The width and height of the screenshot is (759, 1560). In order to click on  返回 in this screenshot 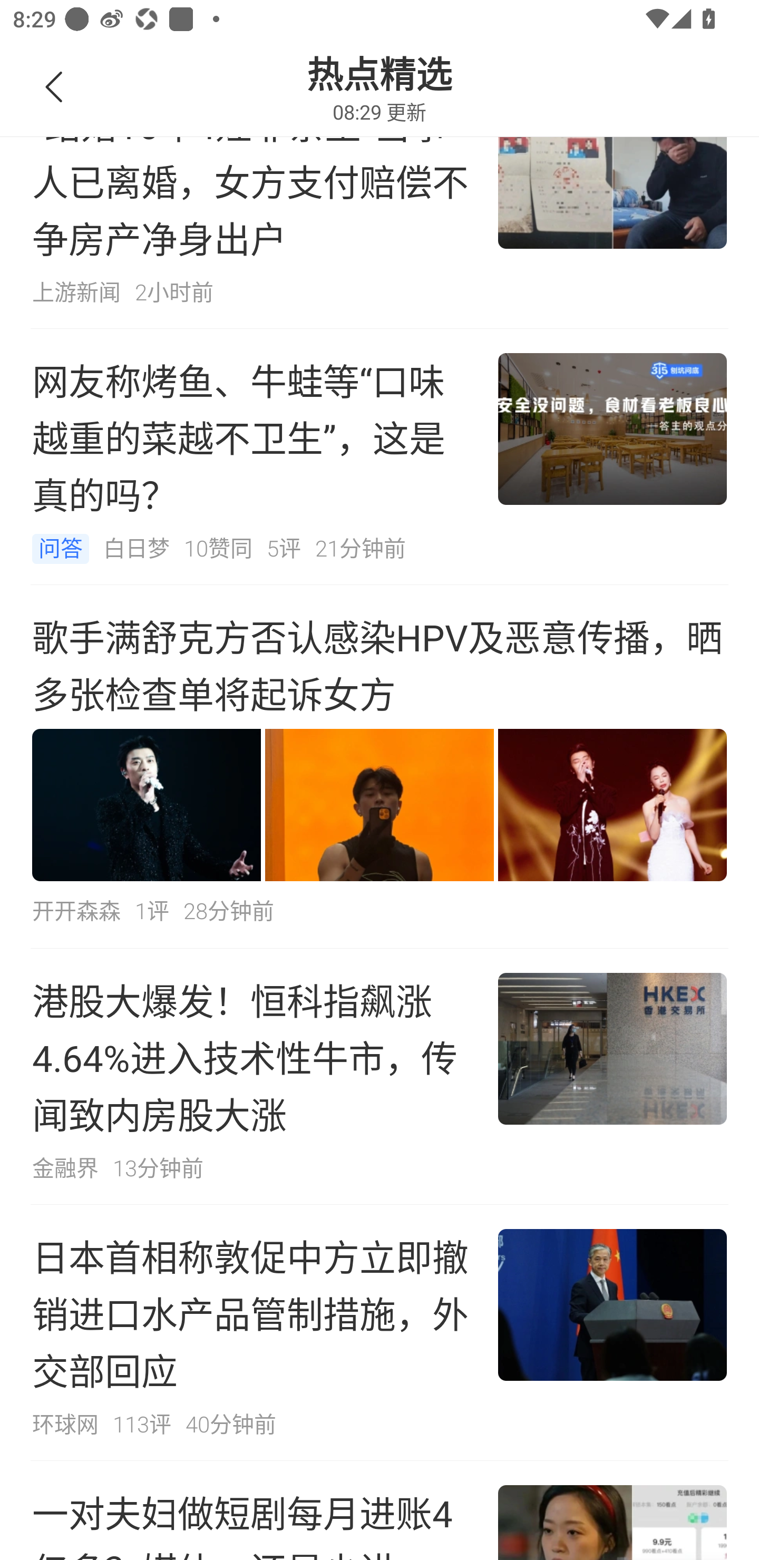, I will do `click(54, 87)`.